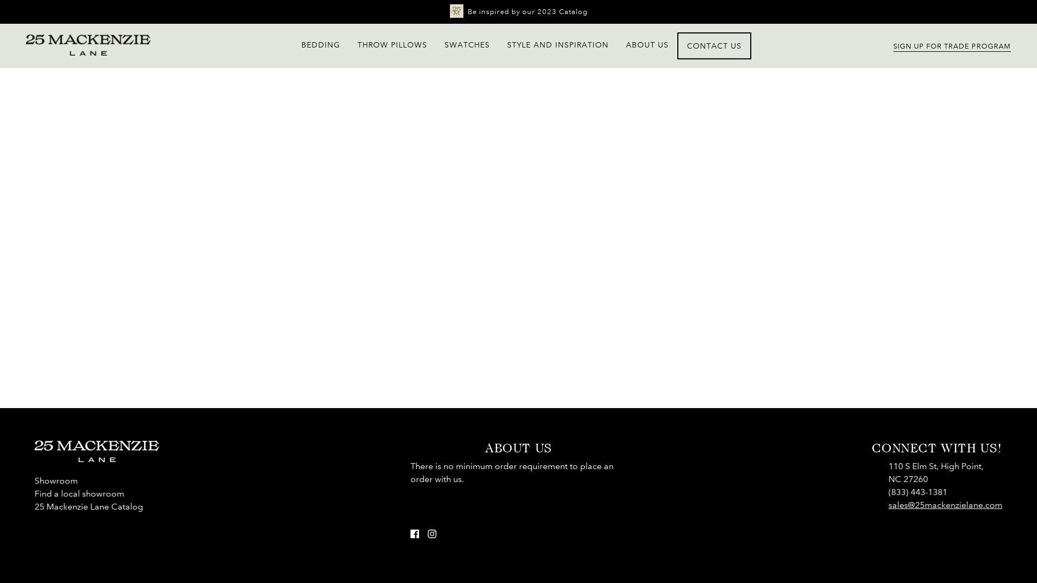 The height and width of the screenshot is (583, 1037). I want to click on CONTACT US, so click(714, 46).